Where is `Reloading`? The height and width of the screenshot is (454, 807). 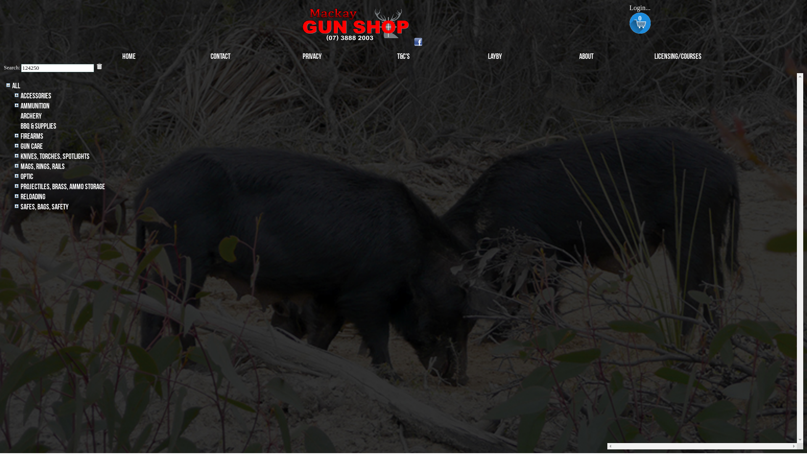 Reloading is located at coordinates (33, 197).